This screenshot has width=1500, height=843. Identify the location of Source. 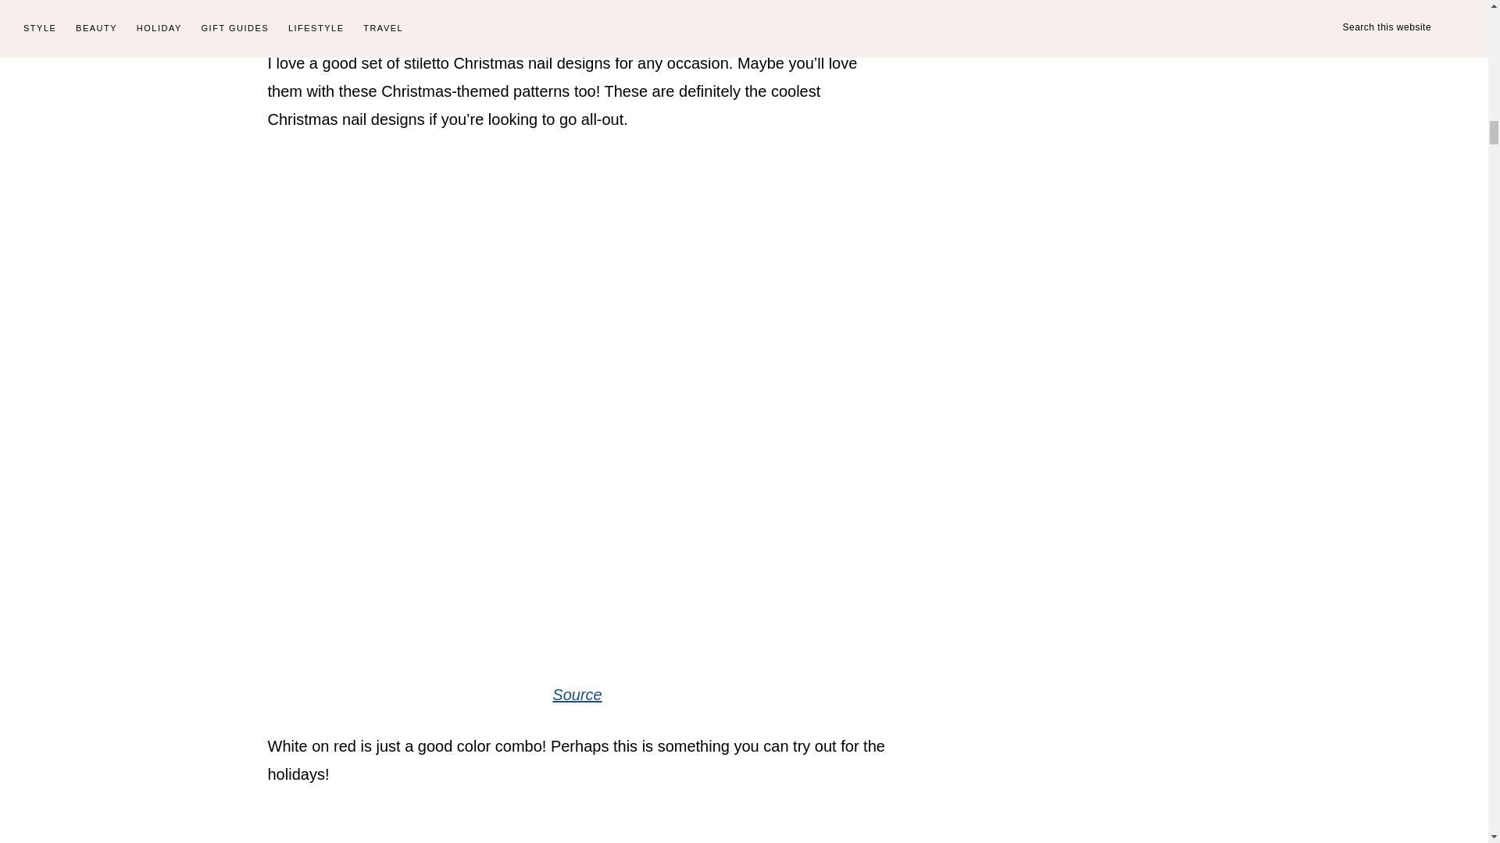
(577, 695).